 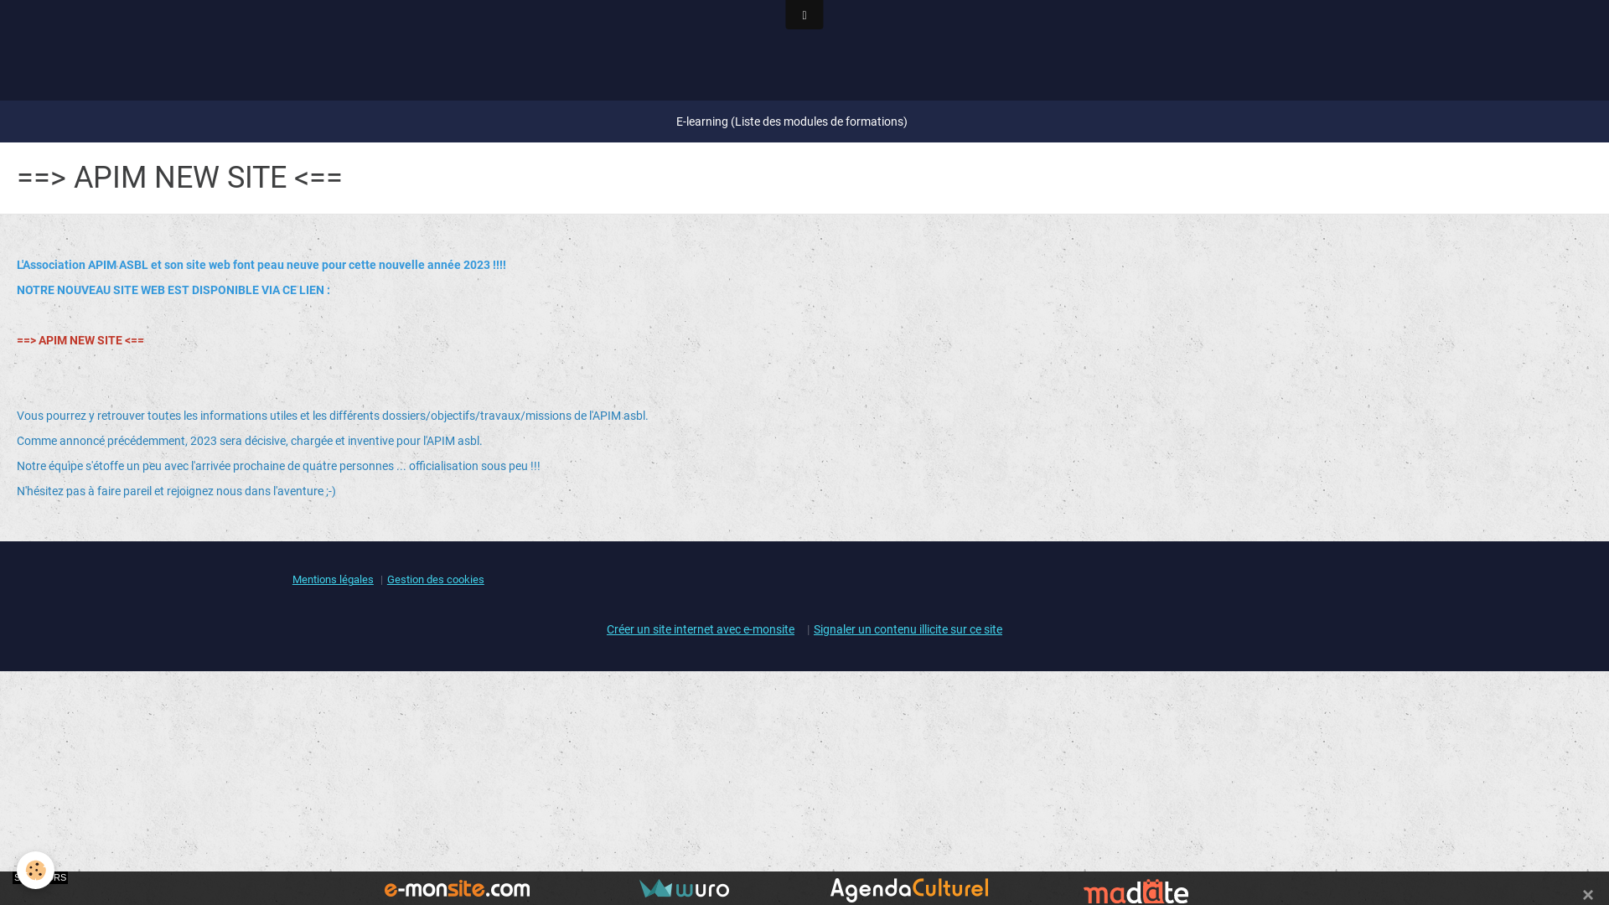 I want to click on E-learning (Liste des modules de formations), so click(x=792, y=122).